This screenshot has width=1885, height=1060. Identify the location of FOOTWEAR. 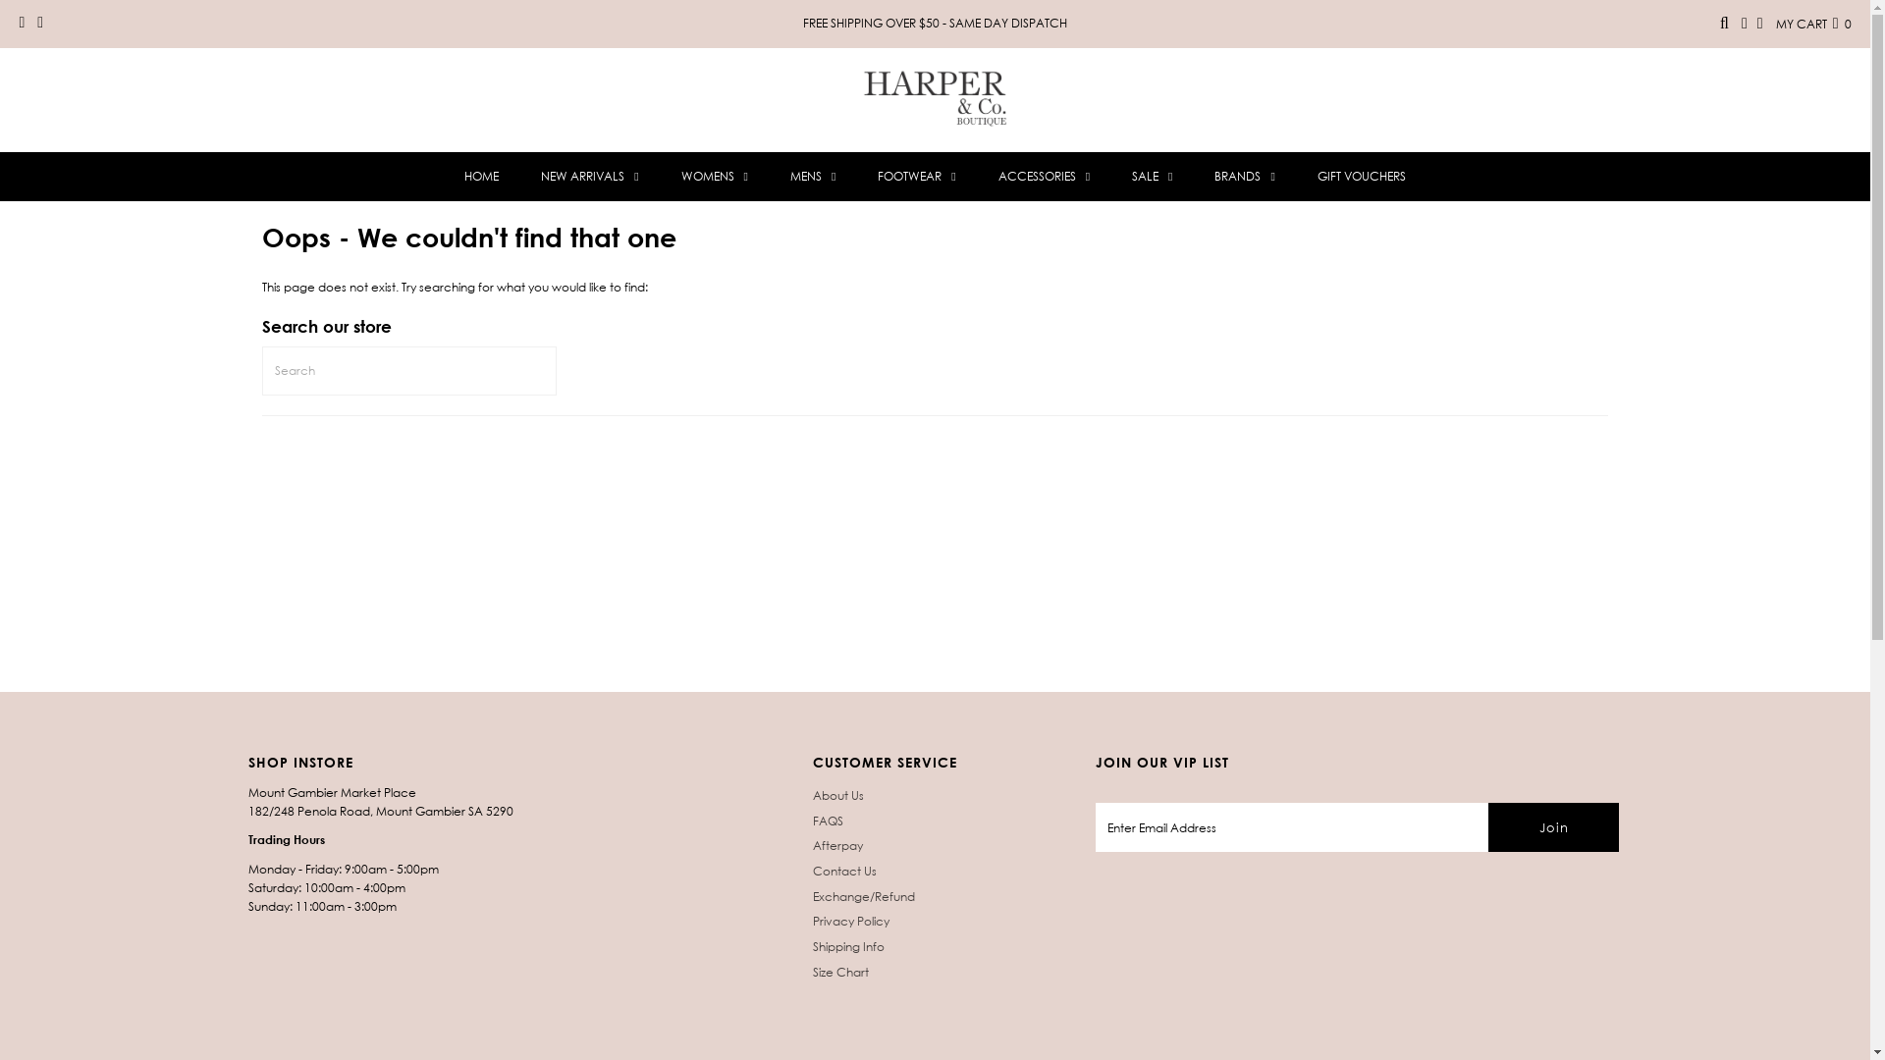
(917, 177).